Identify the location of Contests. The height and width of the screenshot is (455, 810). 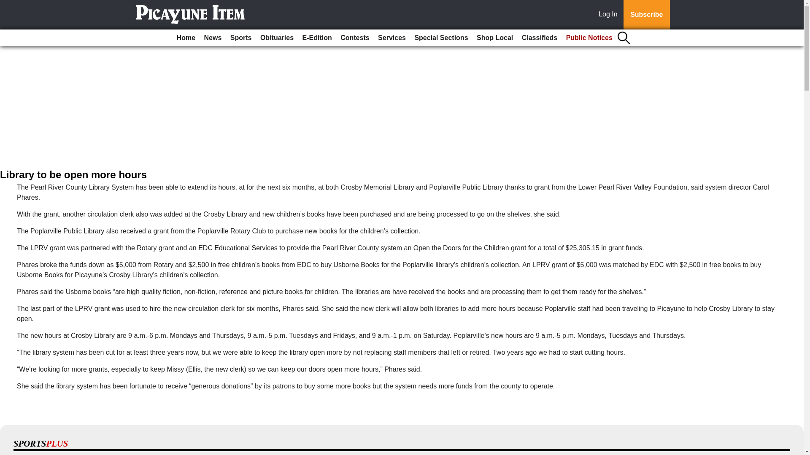
(354, 38).